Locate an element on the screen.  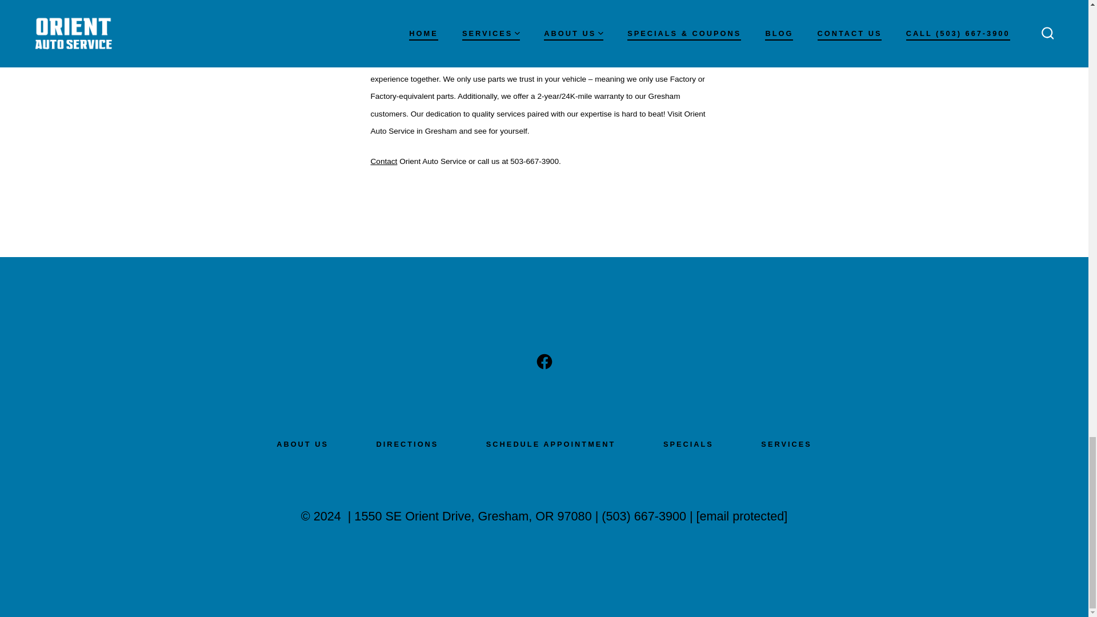
Open Facebook in a new tab is located at coordinates (543, 361).